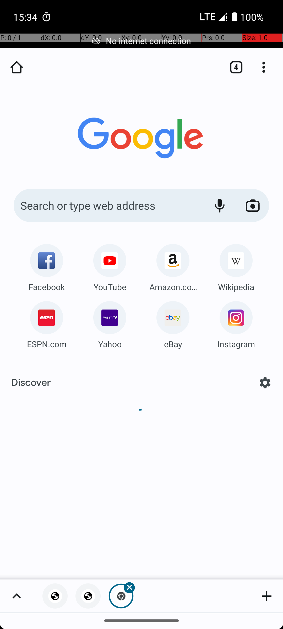  I want to click on , tab, so click(88, 596).